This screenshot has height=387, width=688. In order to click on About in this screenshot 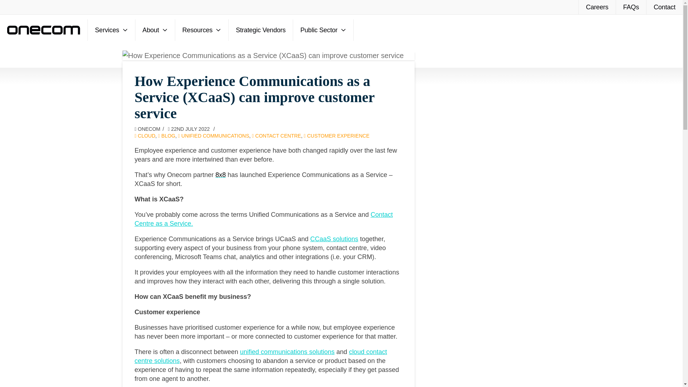, I will do `click(156, 30)`.